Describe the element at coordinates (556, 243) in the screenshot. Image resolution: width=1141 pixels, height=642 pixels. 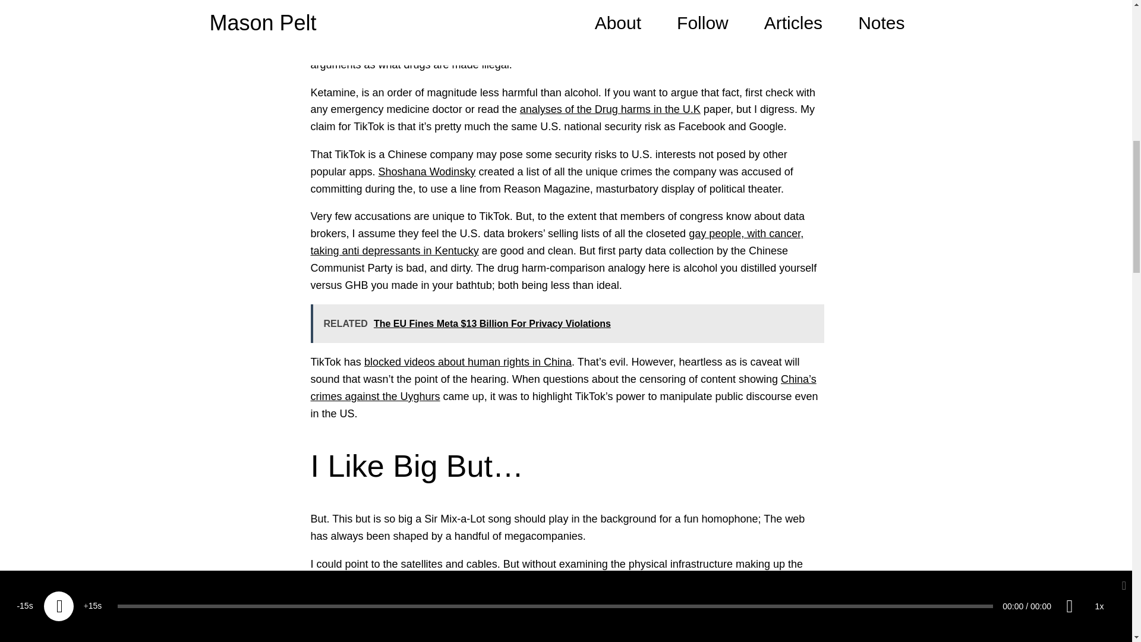
I see `gay people, with cancer, taking anti depressants in Kentucky` at that location.